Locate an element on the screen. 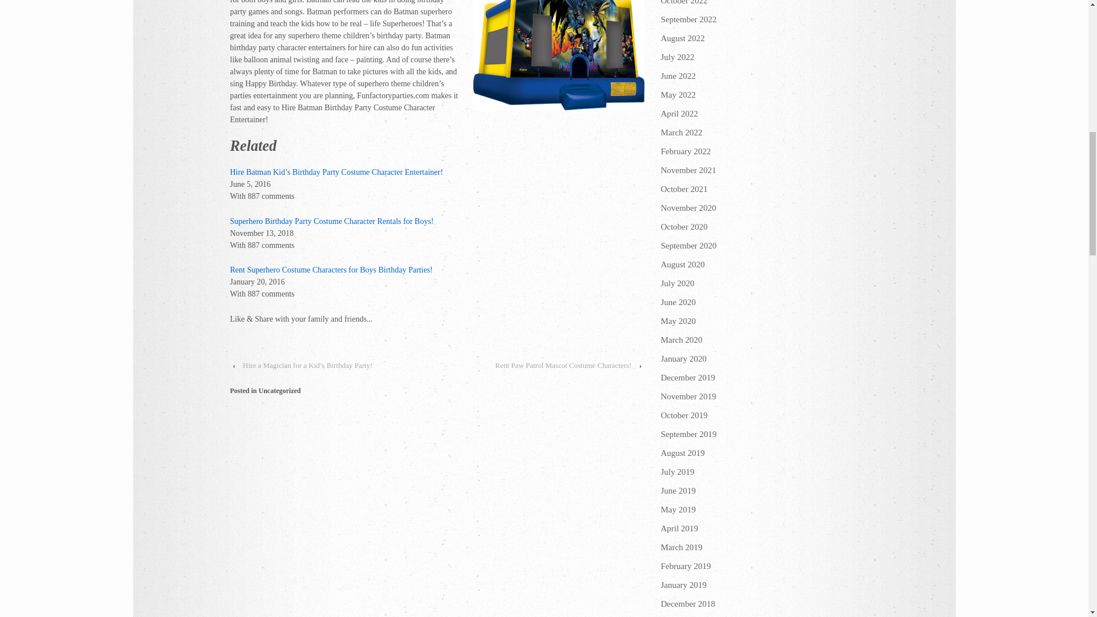 Image resolution: width=1097 pixels, height=617 pixels. Rent Superhero Costume Characters for Boys Birthday Parties! is located at coordinates (330, 270).